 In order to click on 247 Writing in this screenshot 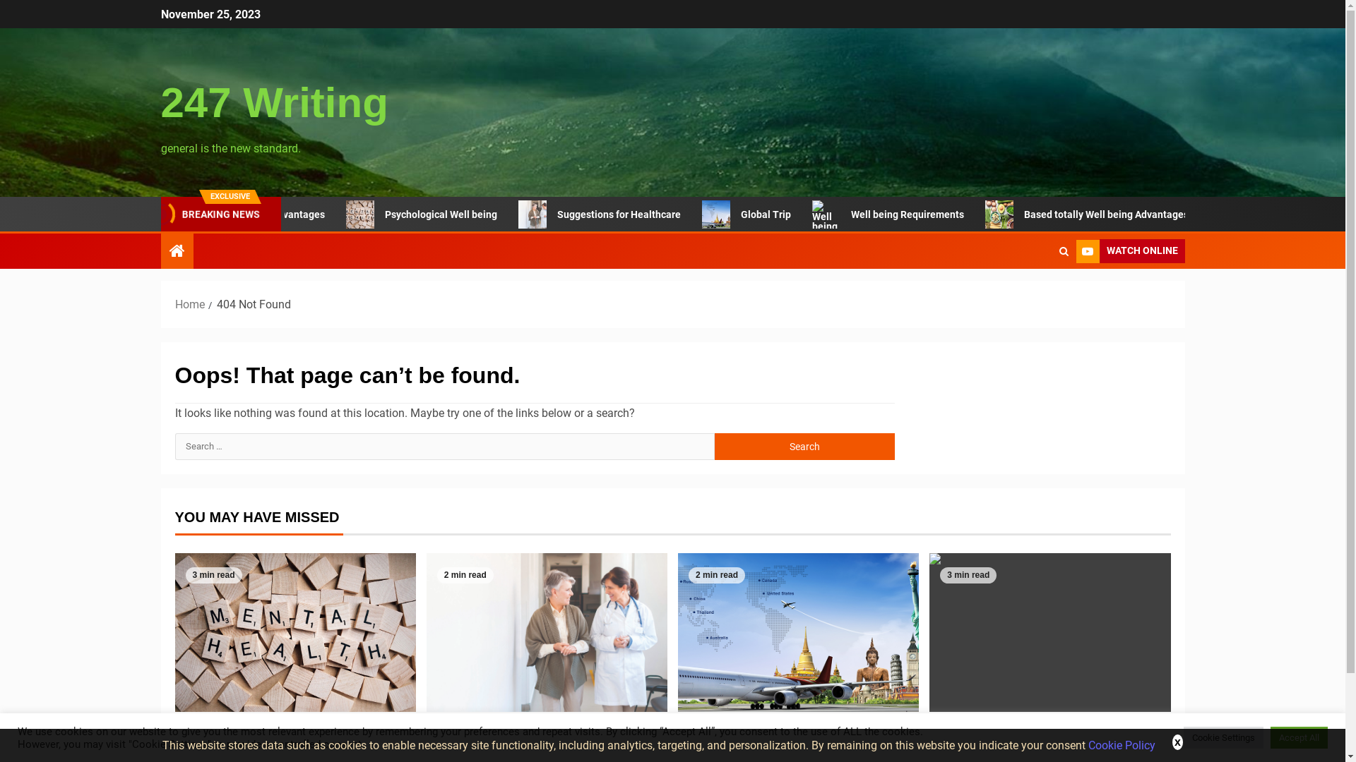, I will do `click(275, 103)`.